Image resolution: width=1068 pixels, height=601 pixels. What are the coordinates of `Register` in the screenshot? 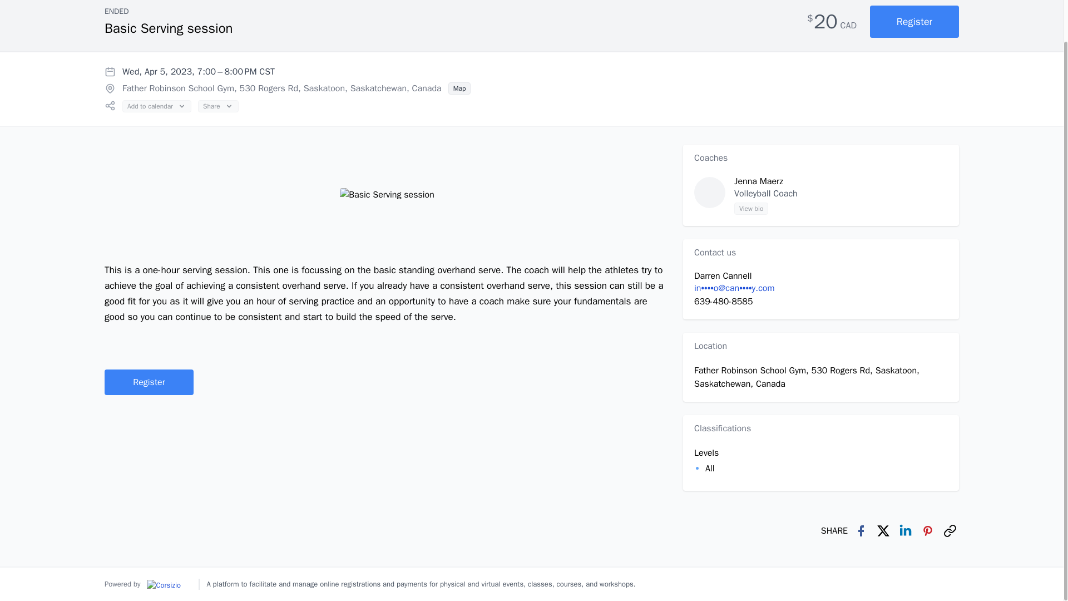 It's located at (914, 21).